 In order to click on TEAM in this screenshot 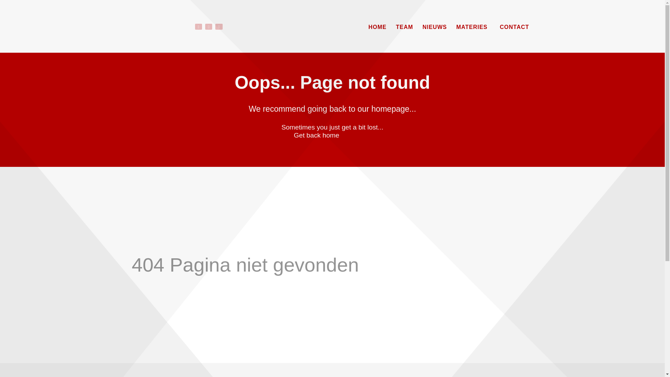, I will do `click(405, 27)`.